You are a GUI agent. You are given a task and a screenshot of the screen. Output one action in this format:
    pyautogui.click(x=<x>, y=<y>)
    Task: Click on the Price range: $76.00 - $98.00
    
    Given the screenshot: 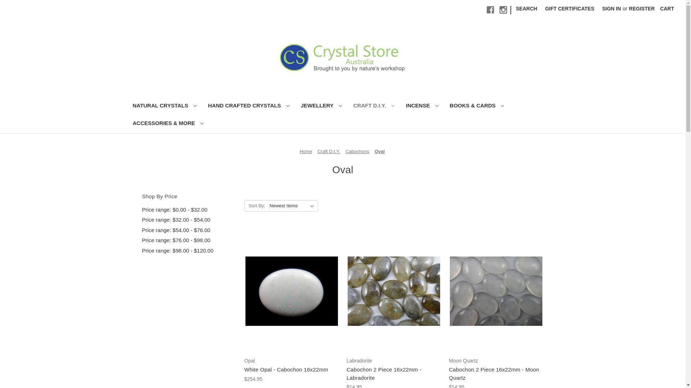 What is the action you would take?
    pyautogui.click(x=189, y=241)
    